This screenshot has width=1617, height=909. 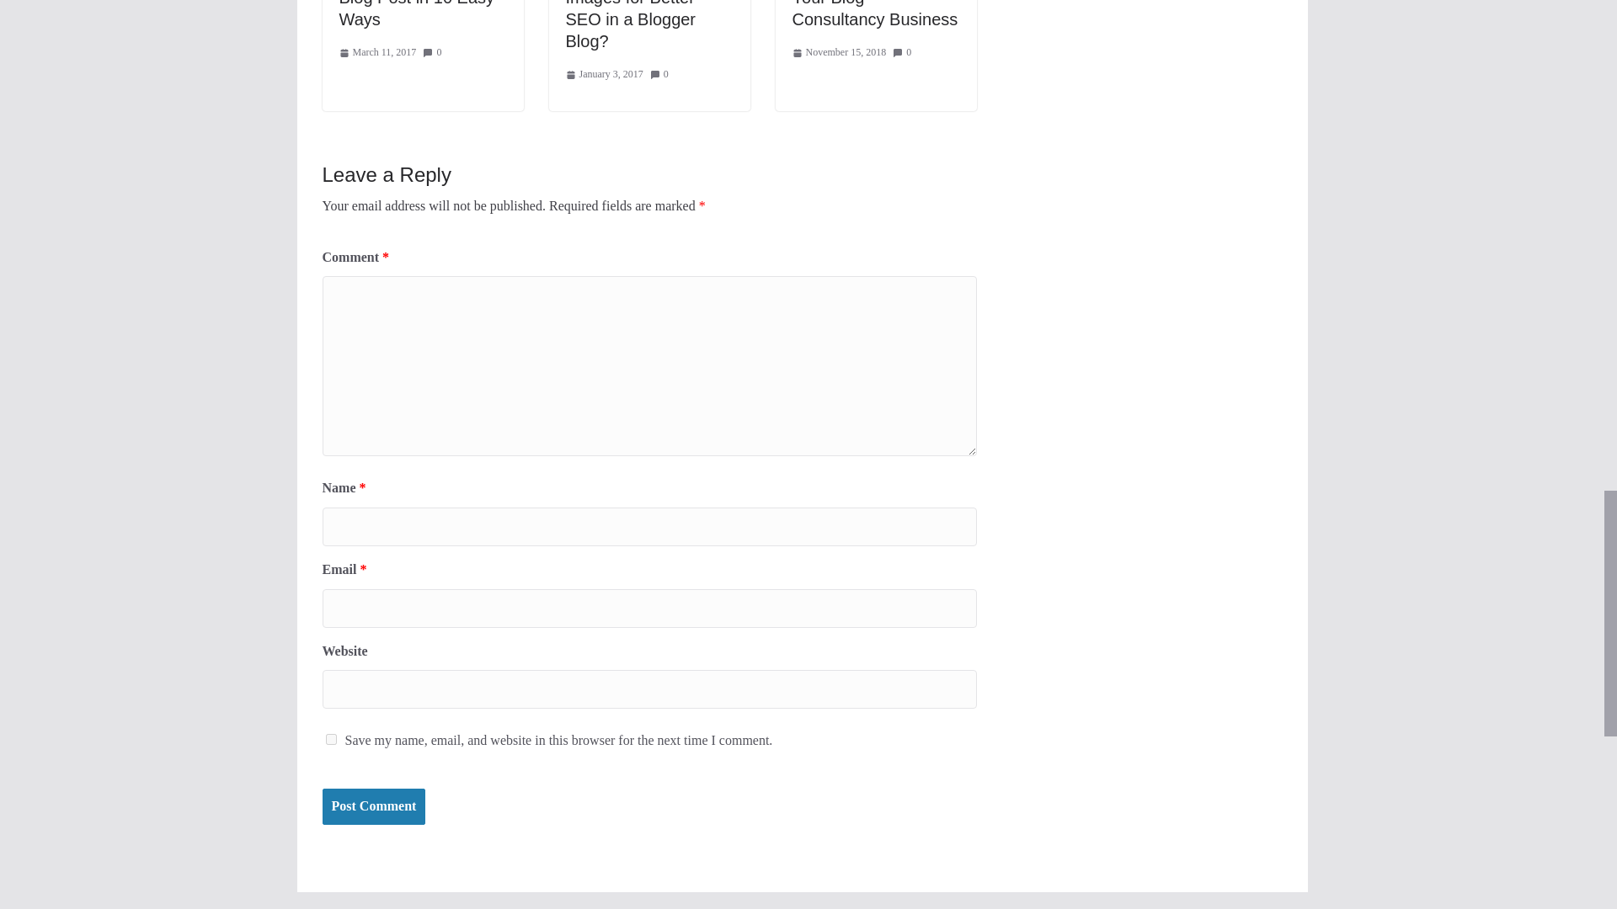 What do you see at coordinates (418, 13) in the screenshot?
I see `How to Promote Your Blog Post in 10 Easy Ways` at bounding box center [418, 13].